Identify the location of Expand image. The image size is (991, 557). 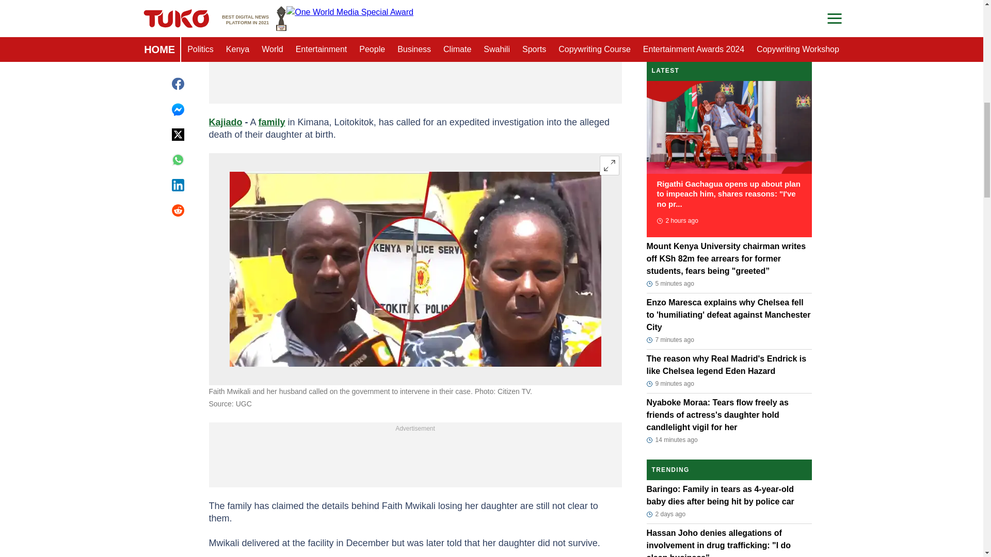
(609, 166).